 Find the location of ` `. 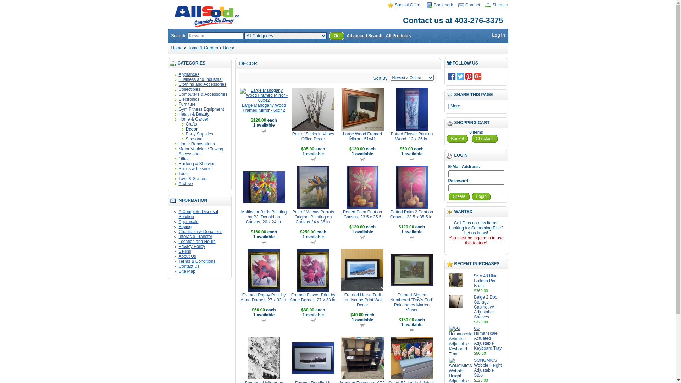

  is located at coordinates (313, 159).